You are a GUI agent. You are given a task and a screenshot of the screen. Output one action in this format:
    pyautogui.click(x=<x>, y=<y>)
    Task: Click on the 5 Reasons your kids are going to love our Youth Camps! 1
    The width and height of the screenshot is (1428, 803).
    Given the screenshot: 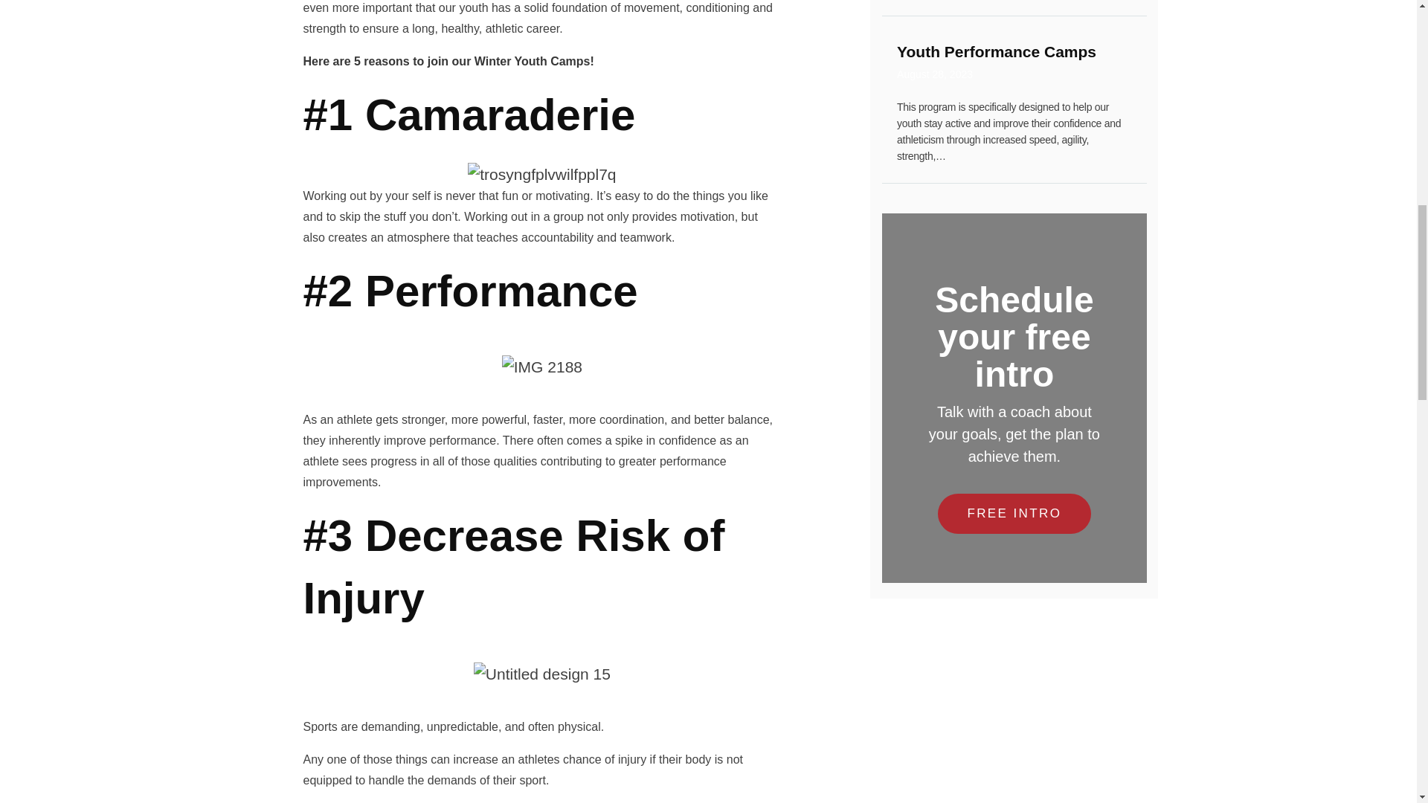 What is the action you would take?
    pyautogui.click(x=541, y=174)
    